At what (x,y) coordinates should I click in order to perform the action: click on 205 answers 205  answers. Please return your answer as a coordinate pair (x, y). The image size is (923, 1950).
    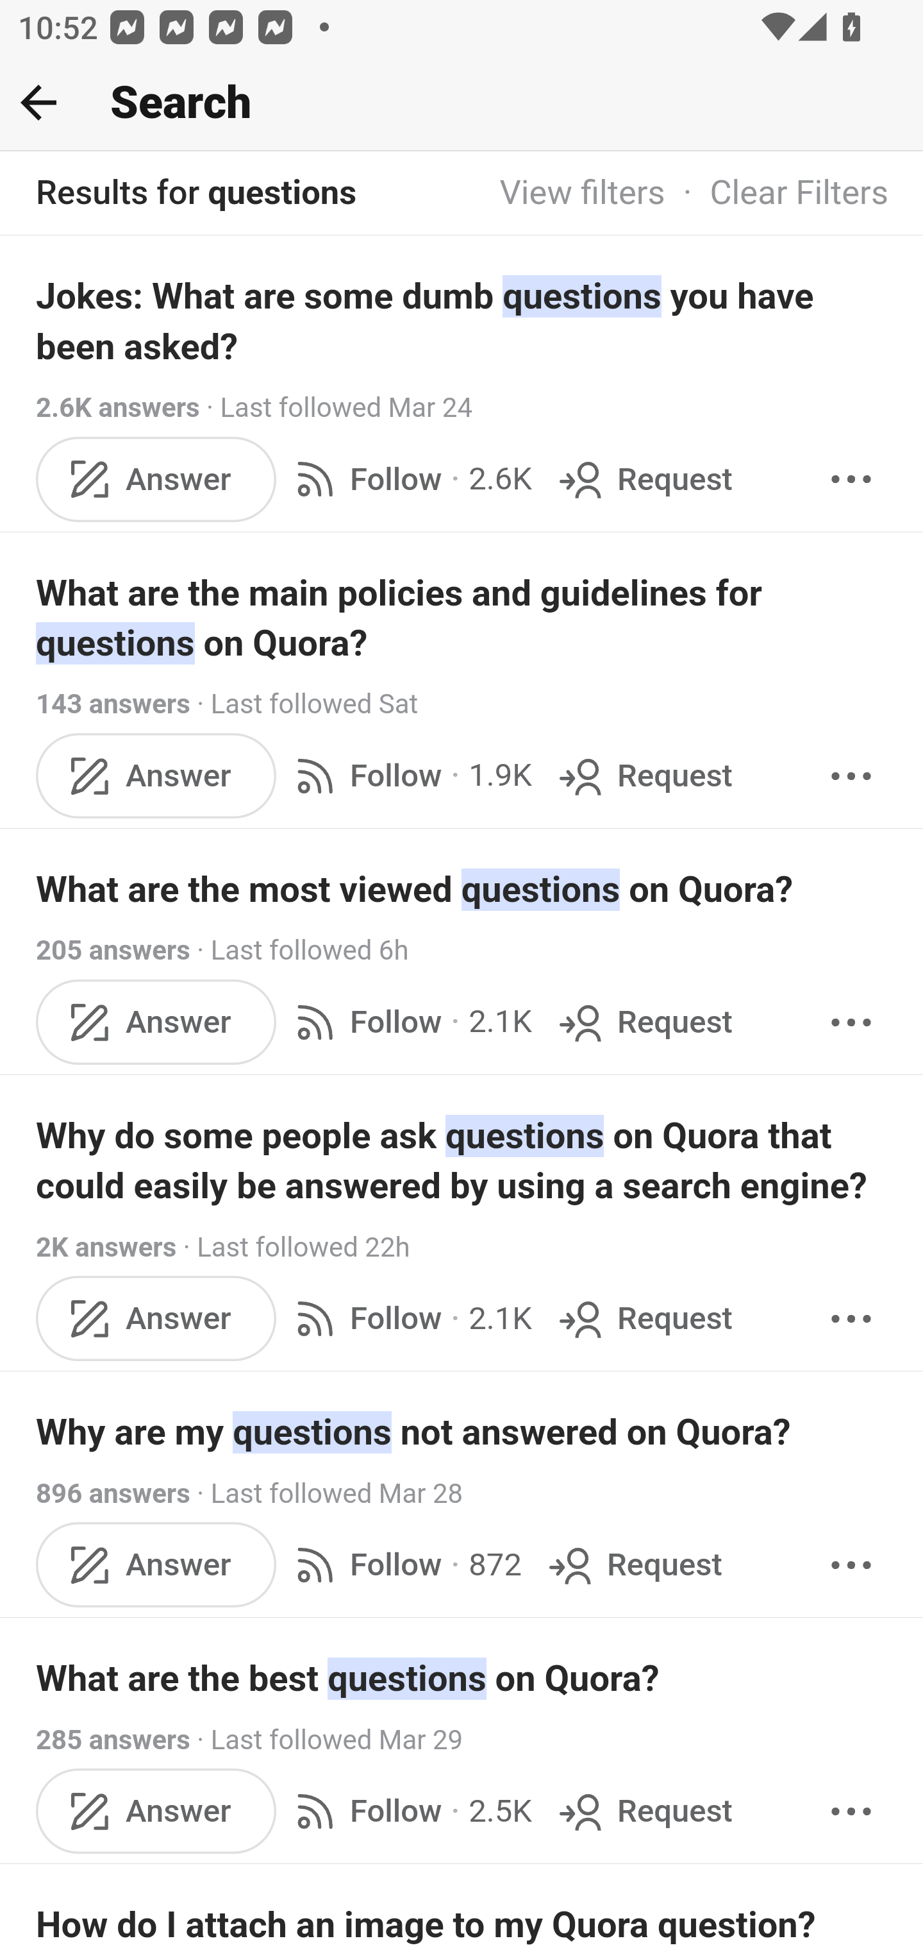
    Looking at the image, I should click on (113, 951).